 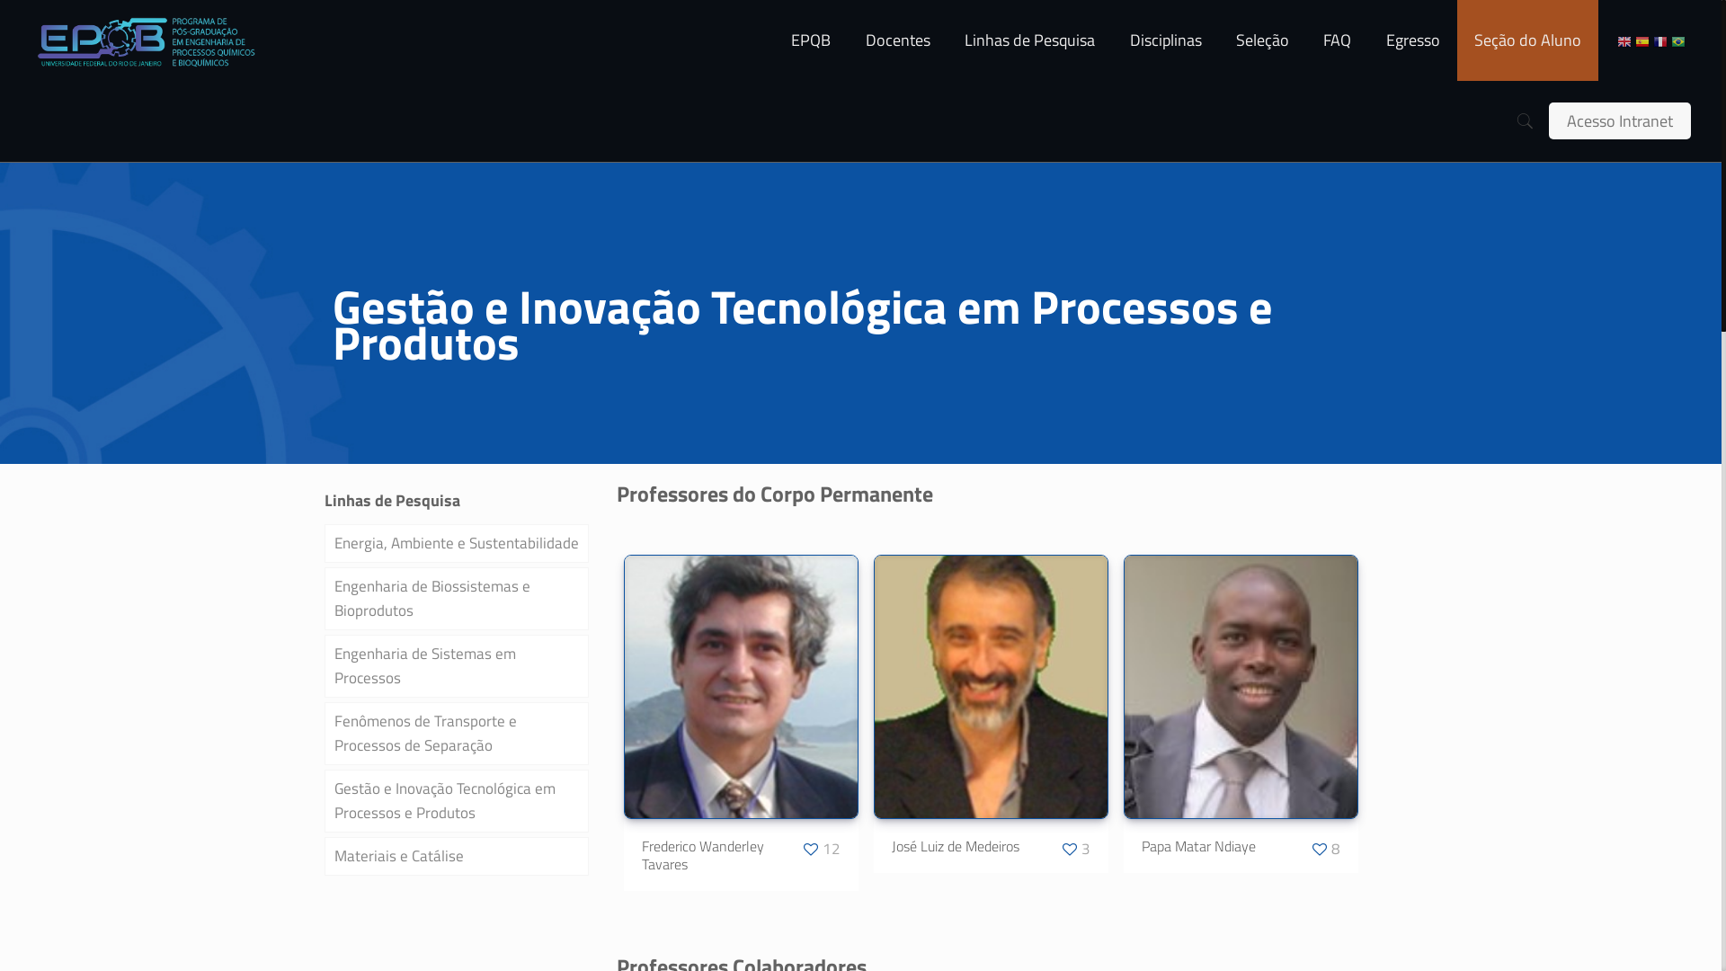 What do you see at coordinates (1165, 40) in the screenshot?
I see `Disciplinas` at bounding box center [1165, 40].